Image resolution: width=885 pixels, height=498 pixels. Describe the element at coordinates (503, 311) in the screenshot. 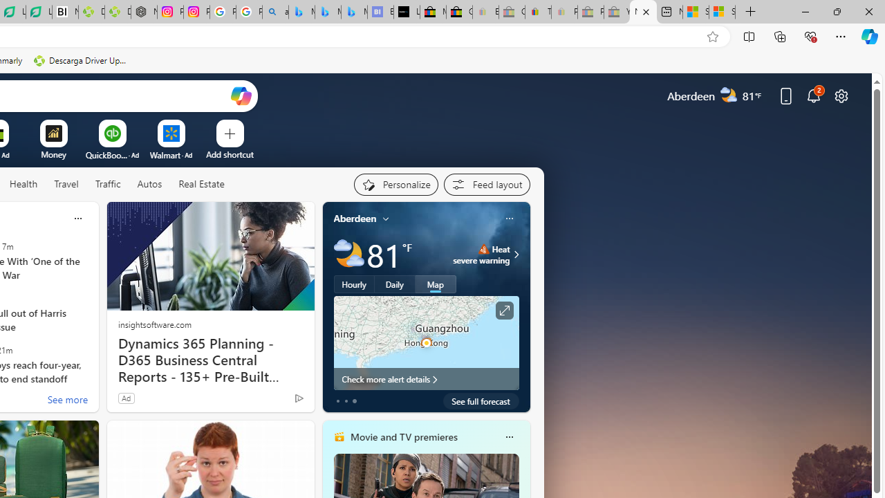

I see `Click to see more information` at that location.